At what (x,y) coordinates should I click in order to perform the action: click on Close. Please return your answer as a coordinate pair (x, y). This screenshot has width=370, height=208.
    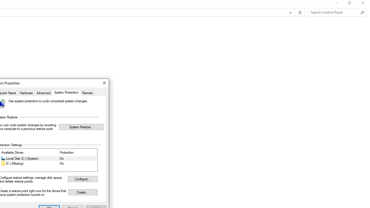
    Looking at the image, I should click on (104, 83).